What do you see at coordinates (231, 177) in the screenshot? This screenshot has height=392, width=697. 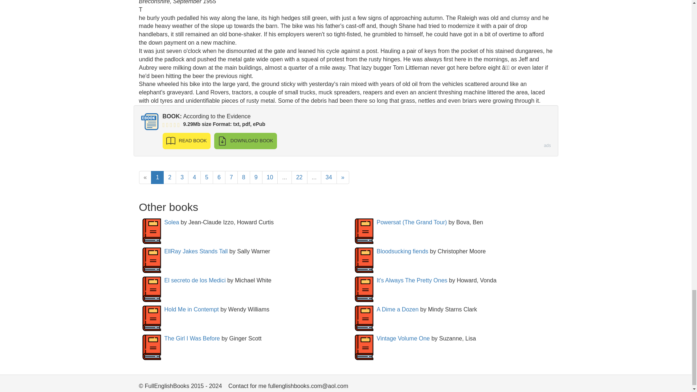 I see `7` at bounding box center [231, 177].